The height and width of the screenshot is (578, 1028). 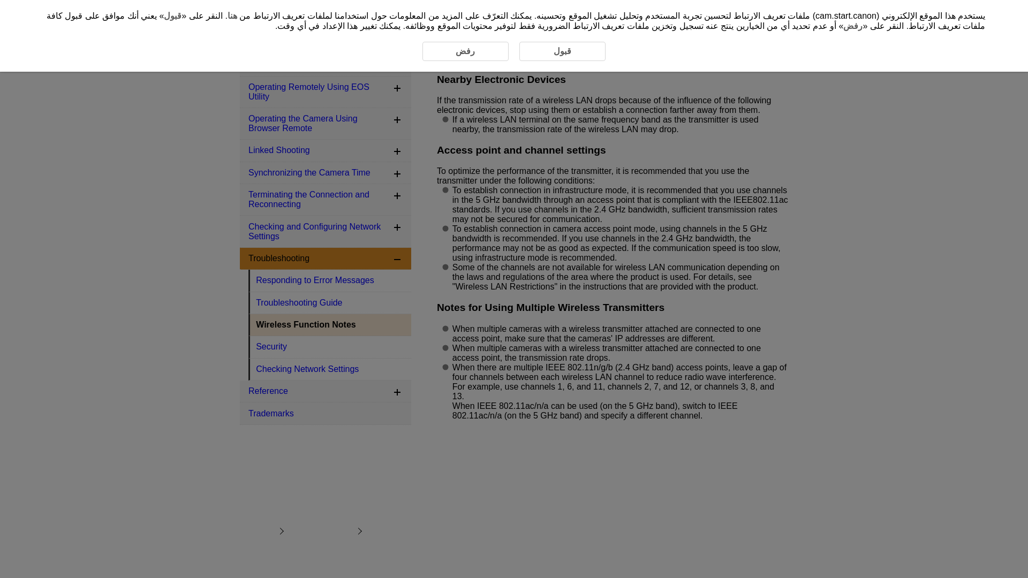 What do you see at coordinates (326, 33) in the screenshot?
I see `Basic Network Settings` at bounding box center [326, 33].